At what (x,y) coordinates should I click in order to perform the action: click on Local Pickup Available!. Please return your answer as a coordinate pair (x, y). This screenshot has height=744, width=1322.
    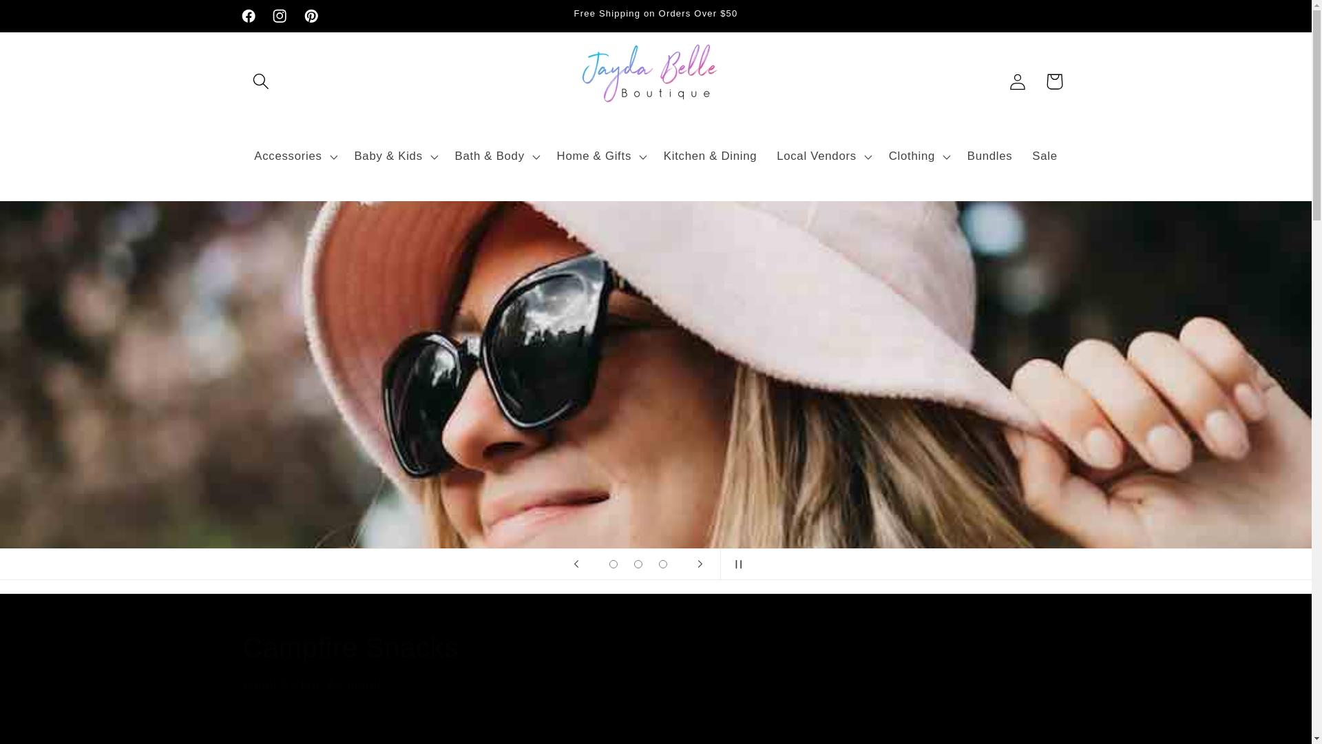
    Looking at the image, I should click on (655, 685).